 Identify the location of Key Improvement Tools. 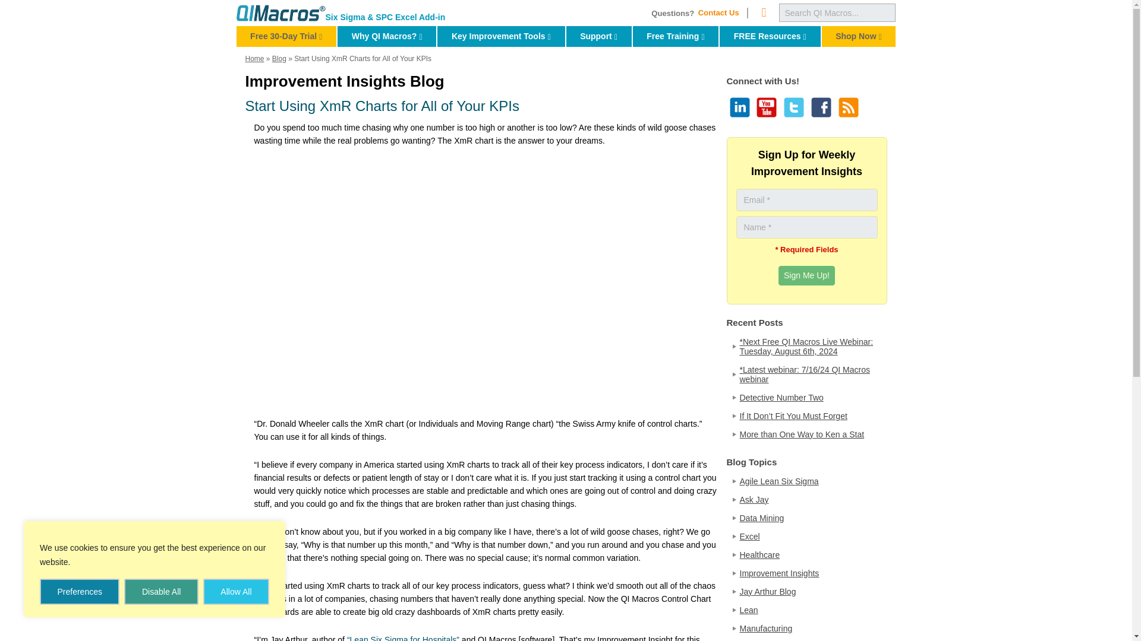
(500, 36).